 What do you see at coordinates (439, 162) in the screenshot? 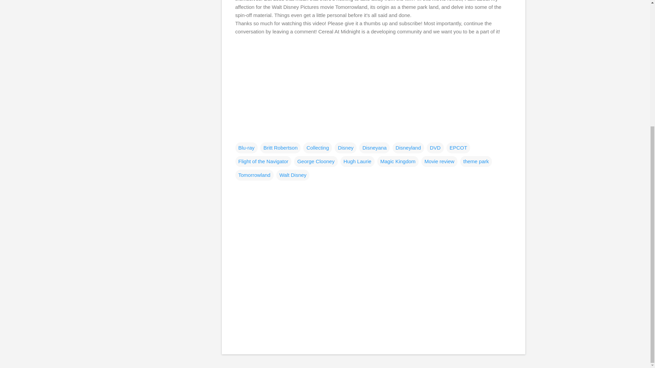
I see `Movie review` at bounding box center [439, 162].